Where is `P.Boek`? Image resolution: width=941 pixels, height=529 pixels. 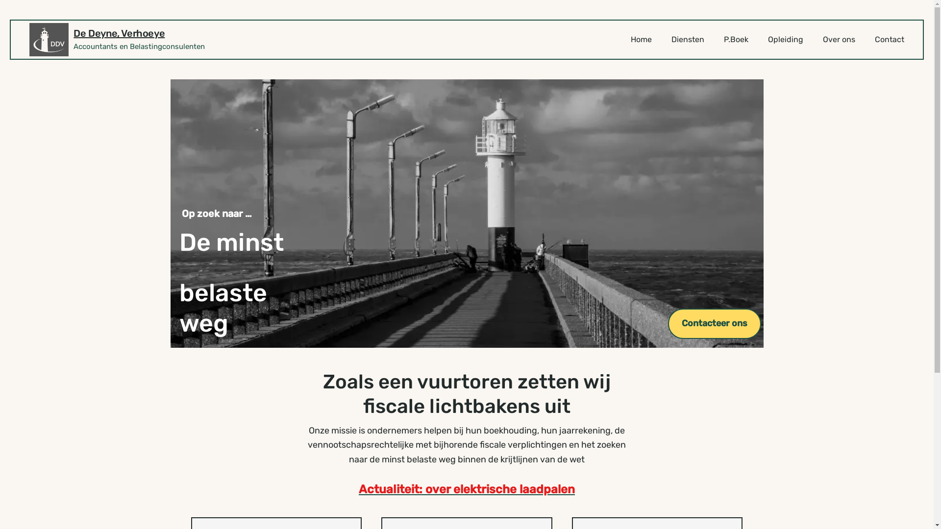 P.Boek is located at coordinates (736, 40).